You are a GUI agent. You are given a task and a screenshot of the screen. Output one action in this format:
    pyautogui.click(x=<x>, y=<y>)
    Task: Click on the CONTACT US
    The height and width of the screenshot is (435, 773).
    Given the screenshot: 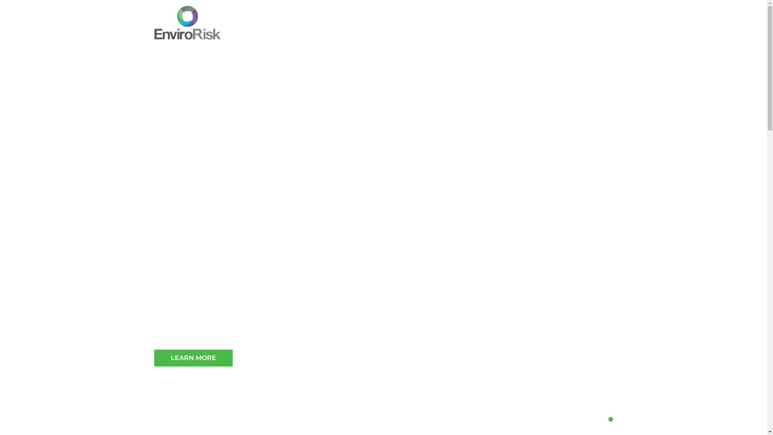 What is the action you would take?
    pyautogui.click(x=591, y=33)
    